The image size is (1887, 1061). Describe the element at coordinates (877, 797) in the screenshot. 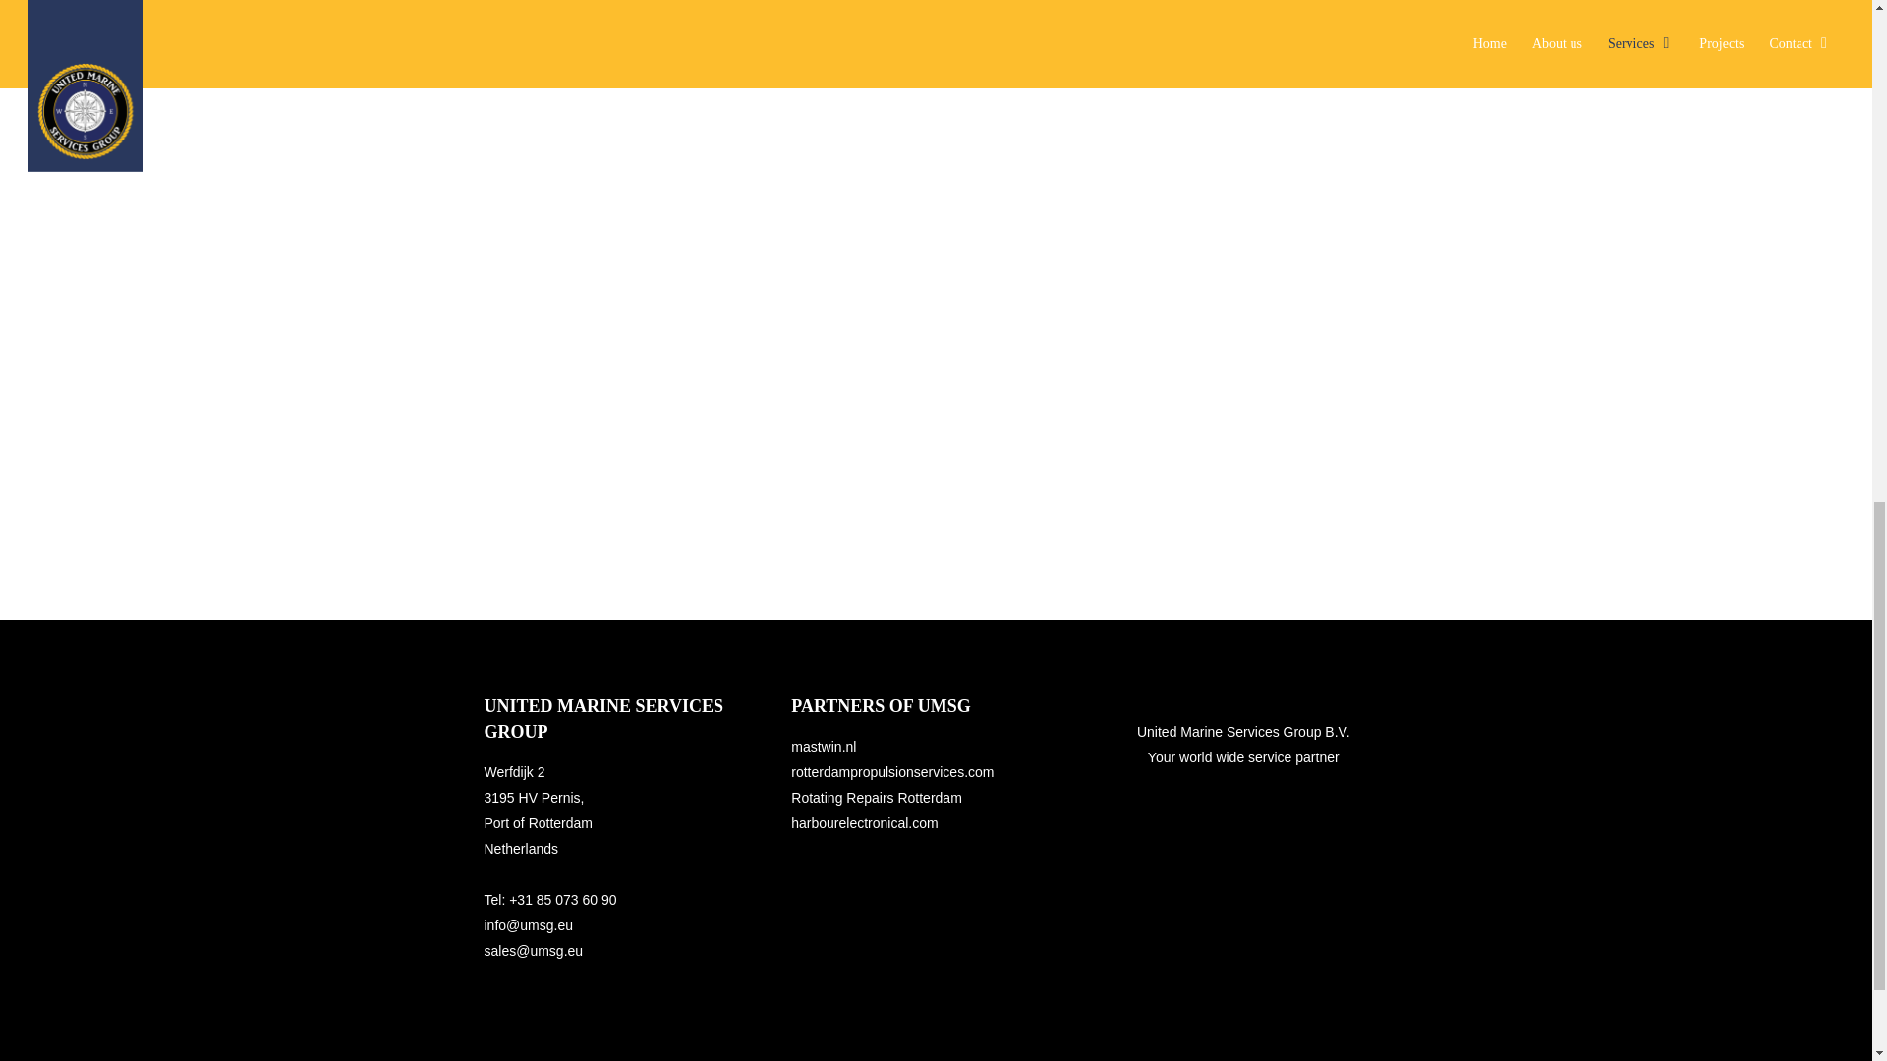

I see `Rotating Repairs Rotterdam` at that location.